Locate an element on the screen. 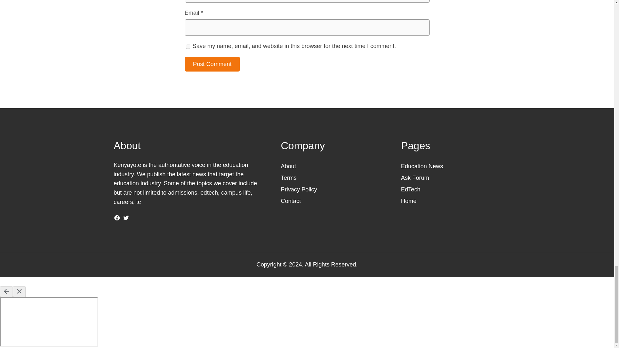 The height and width of the screenshot is (348, 619). Twitter is located at coordinates (126, 218).